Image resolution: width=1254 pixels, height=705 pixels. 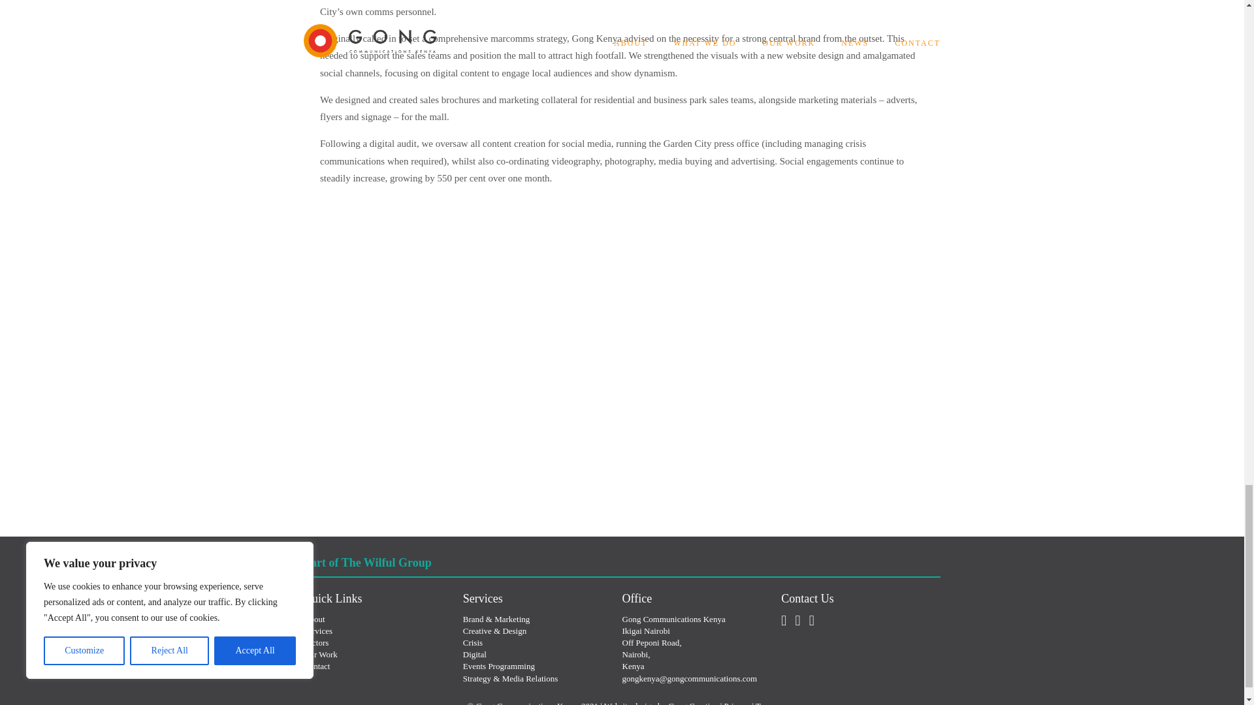 I want to click on Our Work, so click(x=320, y=654).